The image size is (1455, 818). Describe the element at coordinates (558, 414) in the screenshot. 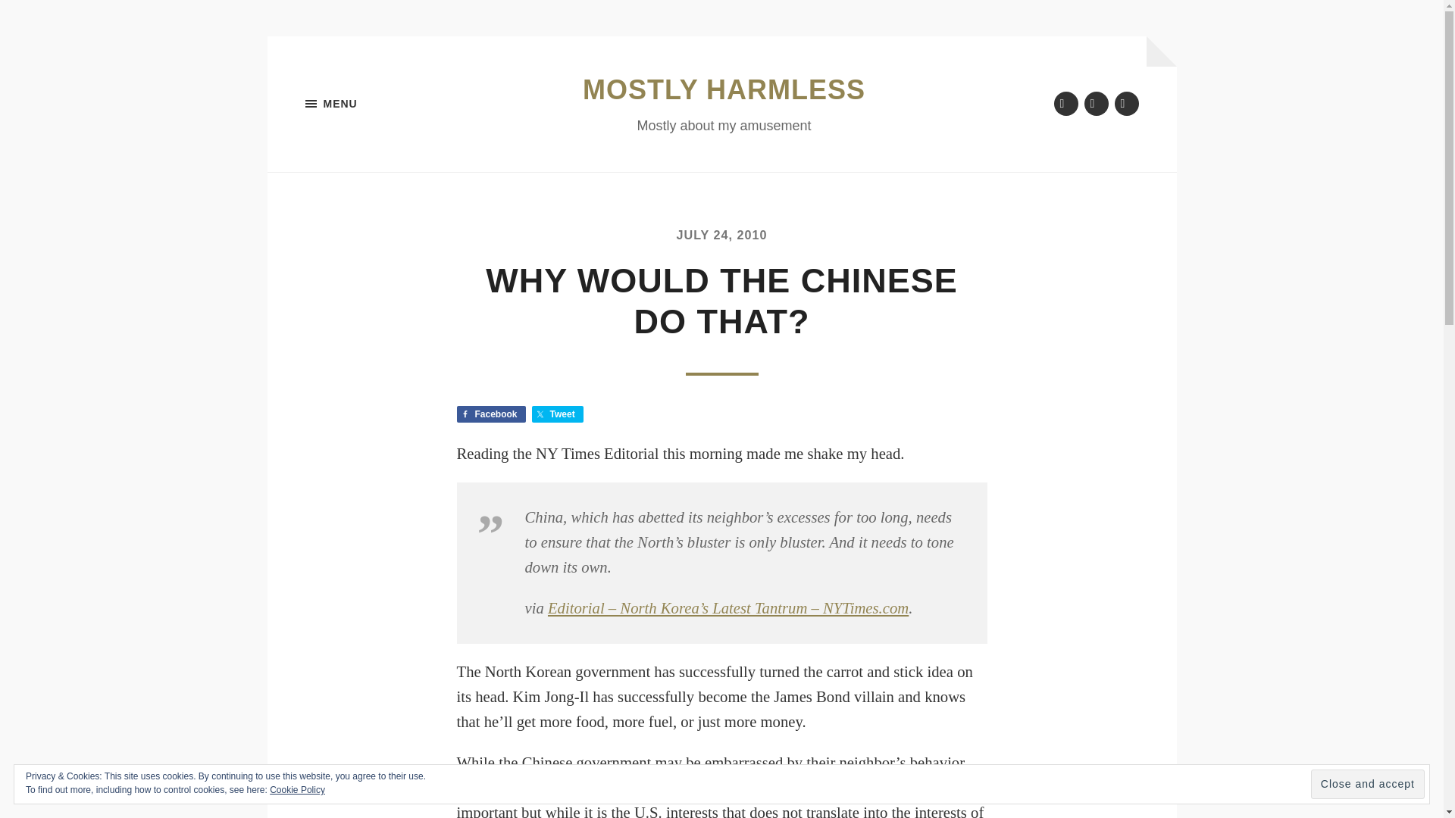

I see `Share on Twitter` at that location.